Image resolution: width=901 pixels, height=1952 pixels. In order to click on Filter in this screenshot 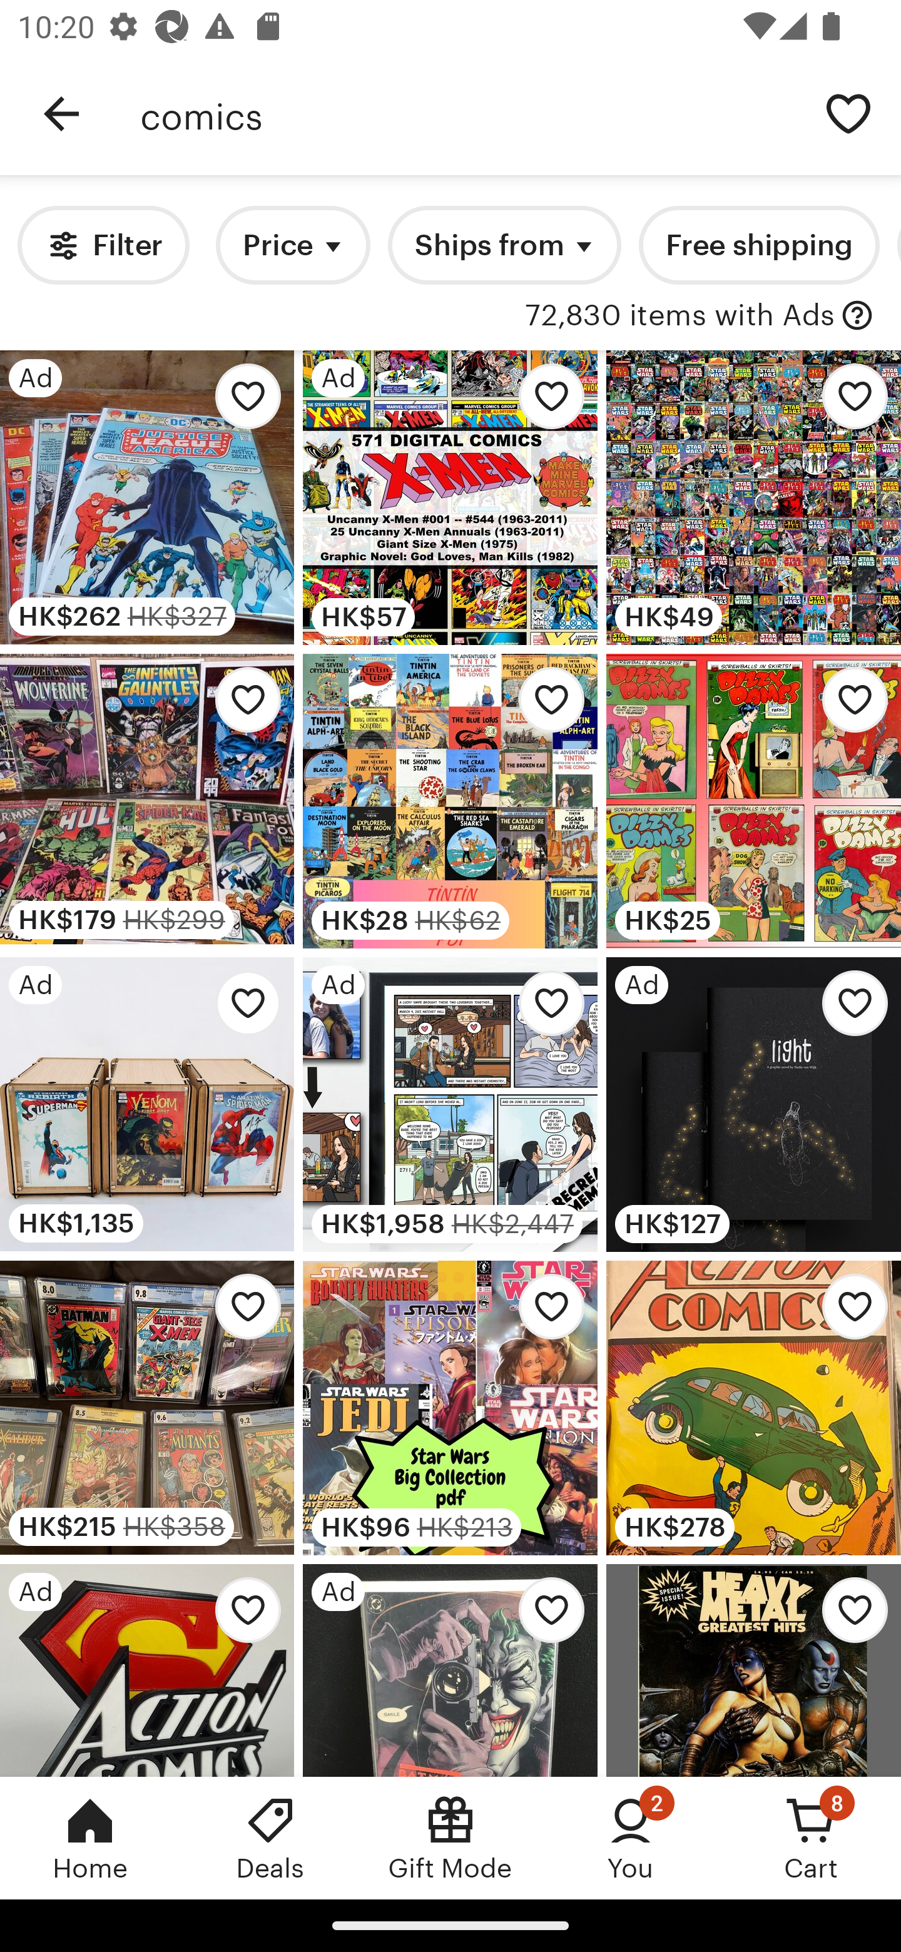, I will do `click(103, 245)`.